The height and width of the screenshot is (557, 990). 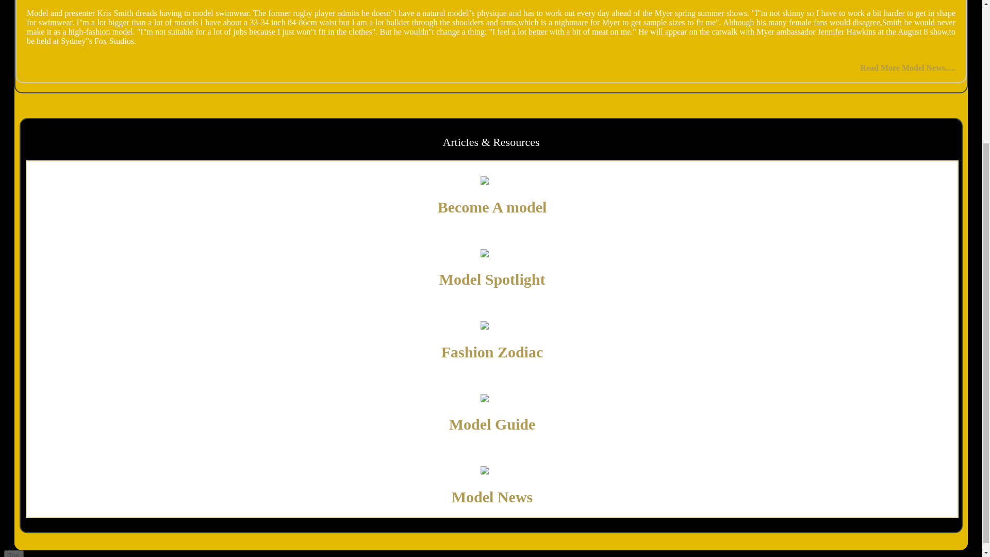 I want to click on Read More Model News....., so click(x=907, y=68).